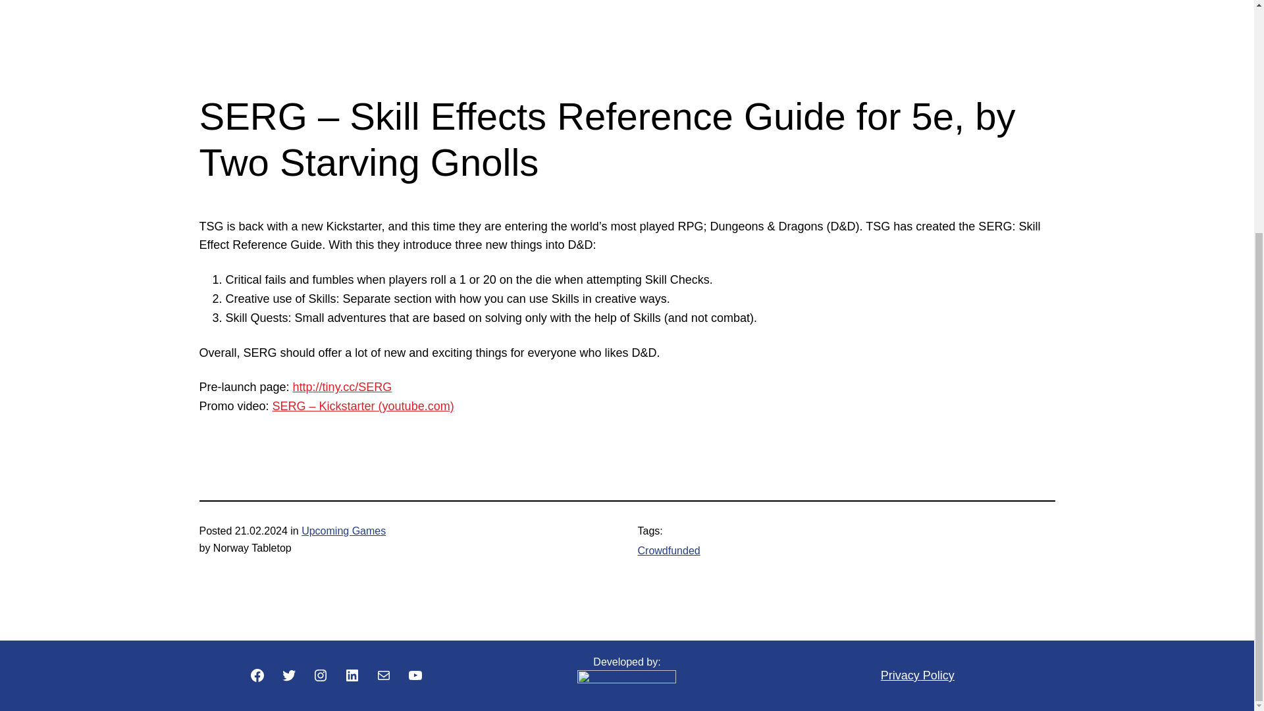  What do you see at coordinates (352, 675) in the screenshot?
I see `LinkedIn` at bounding box center [352, 675].